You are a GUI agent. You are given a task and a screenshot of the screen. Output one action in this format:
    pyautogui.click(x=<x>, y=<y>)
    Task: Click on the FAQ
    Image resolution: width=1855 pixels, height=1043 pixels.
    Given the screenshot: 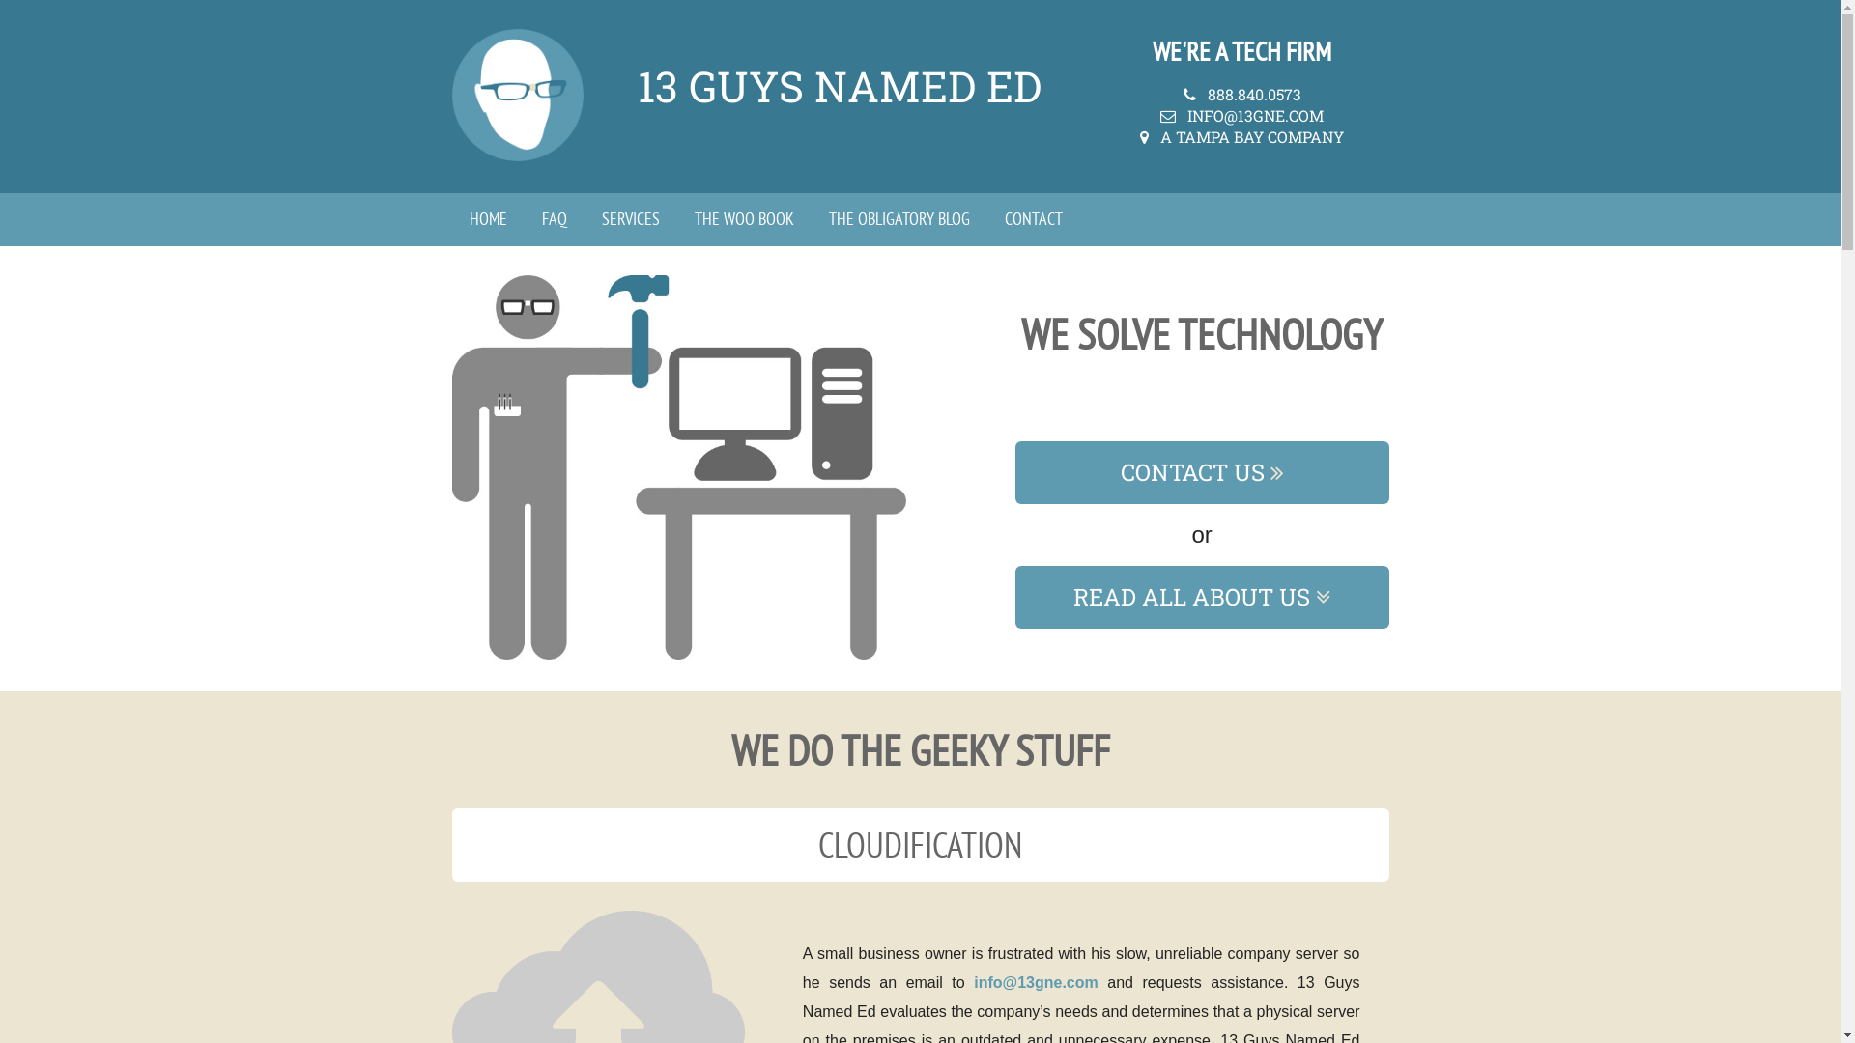 What is the action you would take?
    pyautogui.click(x=554, y=220)
    